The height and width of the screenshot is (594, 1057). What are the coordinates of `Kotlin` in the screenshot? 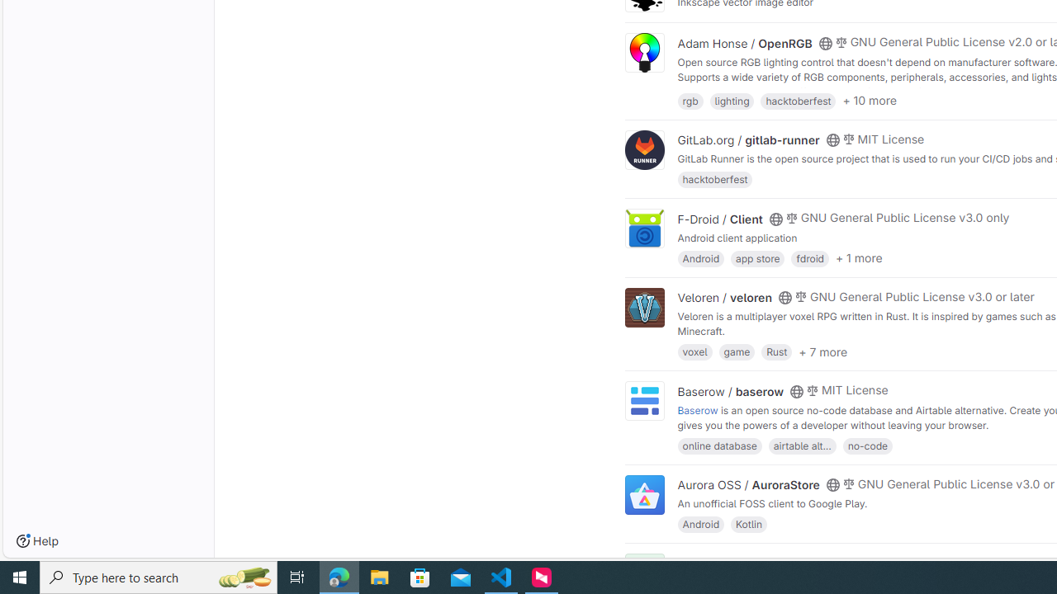 It's located at (749, 523).